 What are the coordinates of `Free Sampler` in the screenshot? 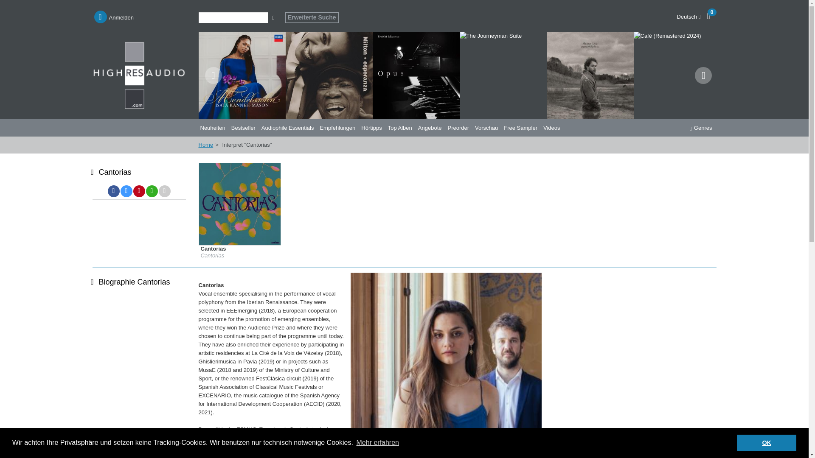 It's located at (522, 127).